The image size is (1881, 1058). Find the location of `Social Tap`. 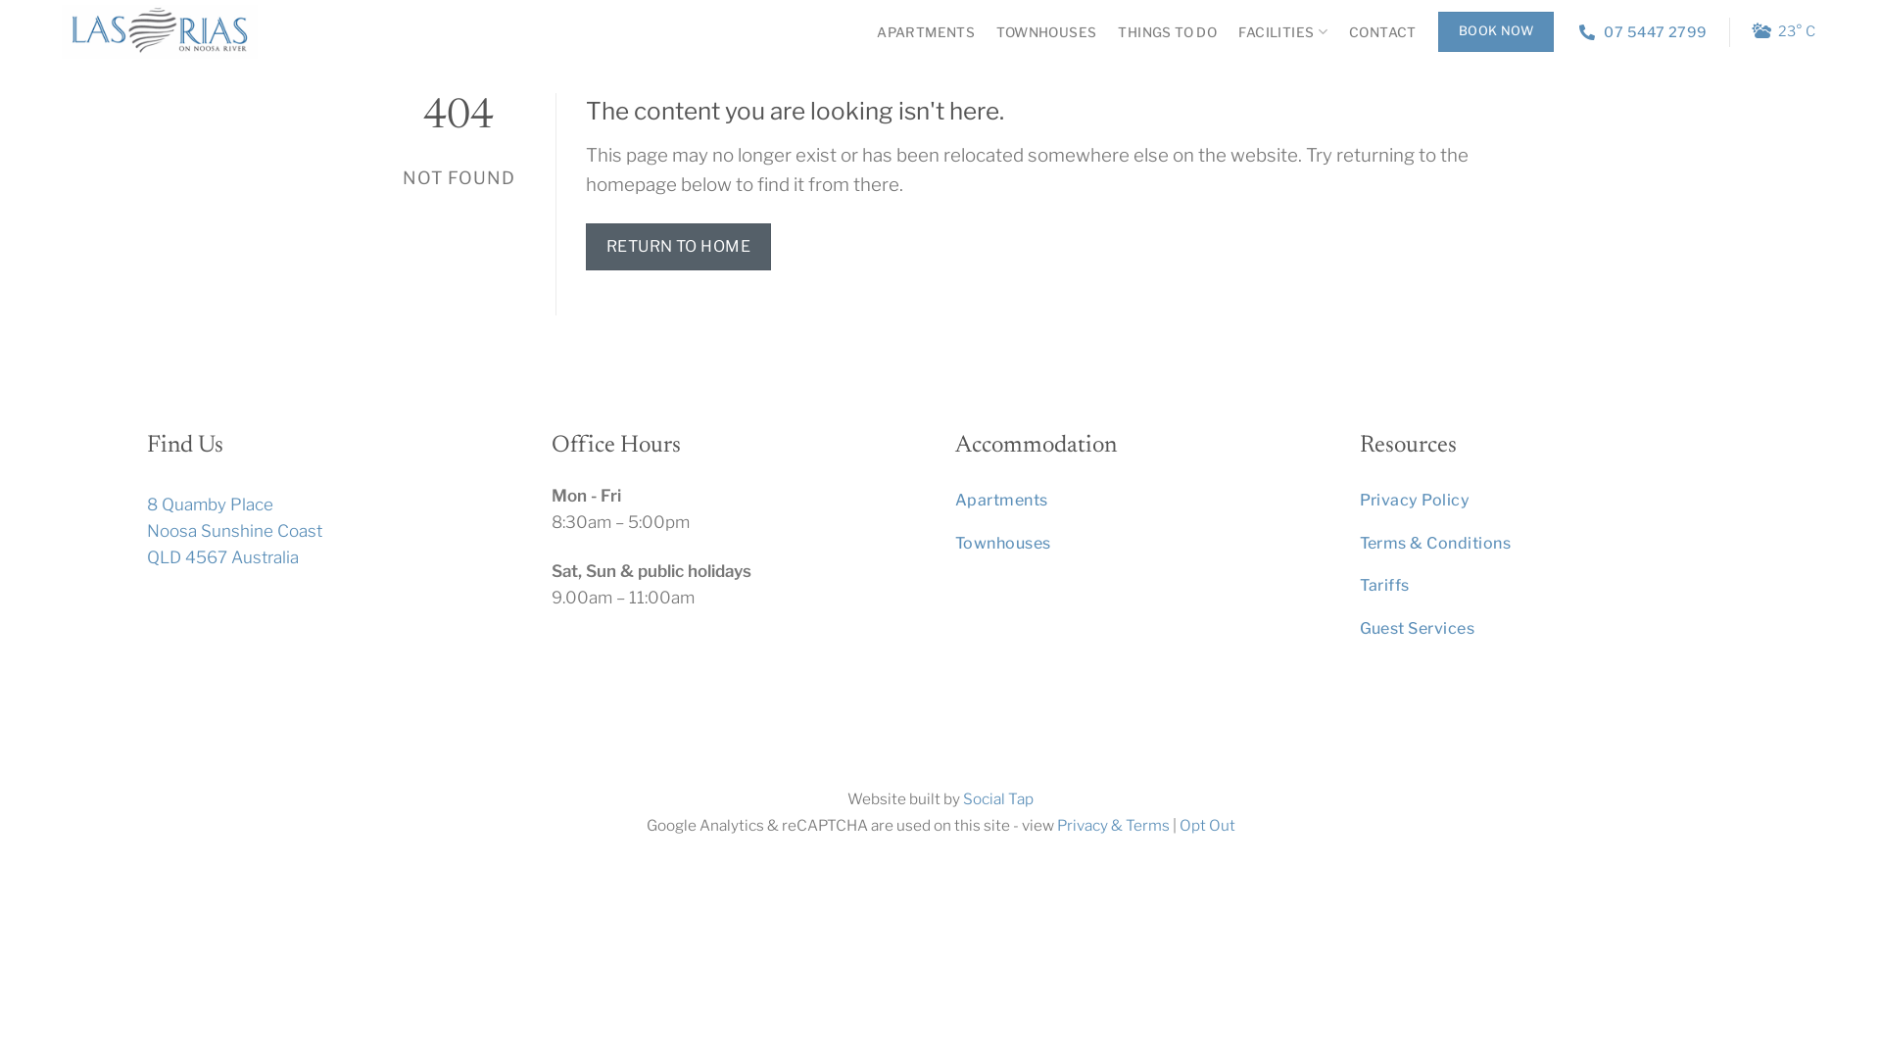

Social Tap is located at coordinates (998, 799).